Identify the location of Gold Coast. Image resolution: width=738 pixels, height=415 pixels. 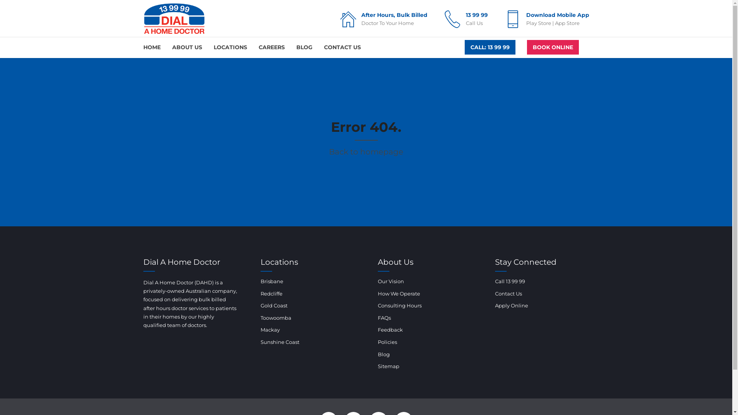
(274, 305).